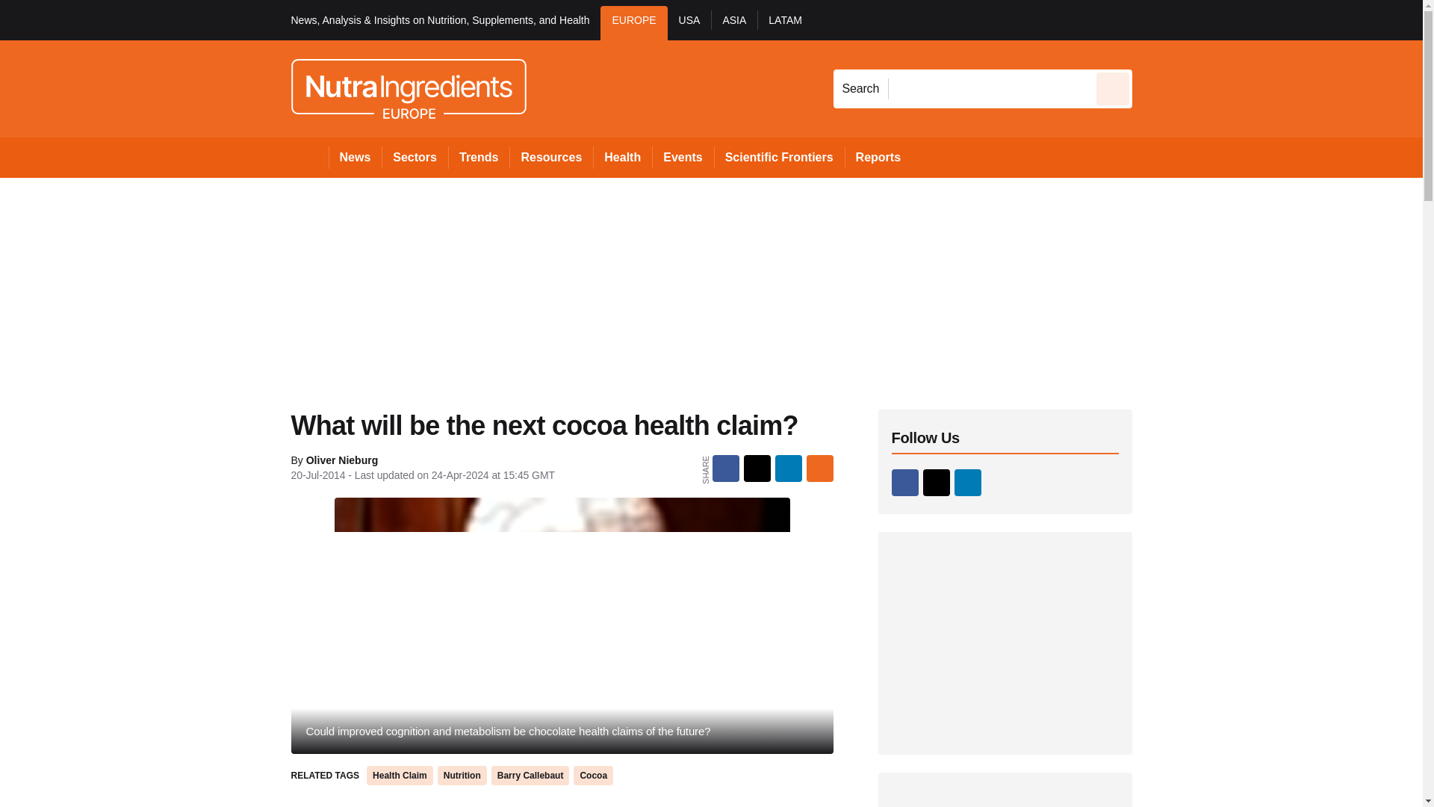 This screenshot has height=807, width=1434. What do you see at coordinates (356, 157) in the screenshot?
I see `News` at bounding box center [356, 157].